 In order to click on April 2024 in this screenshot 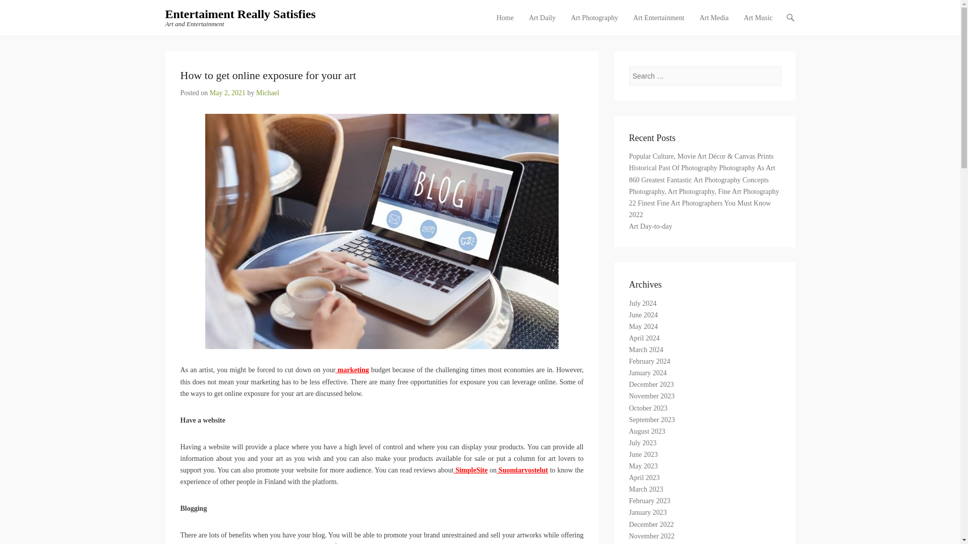, I will do `click(644, 338)`.